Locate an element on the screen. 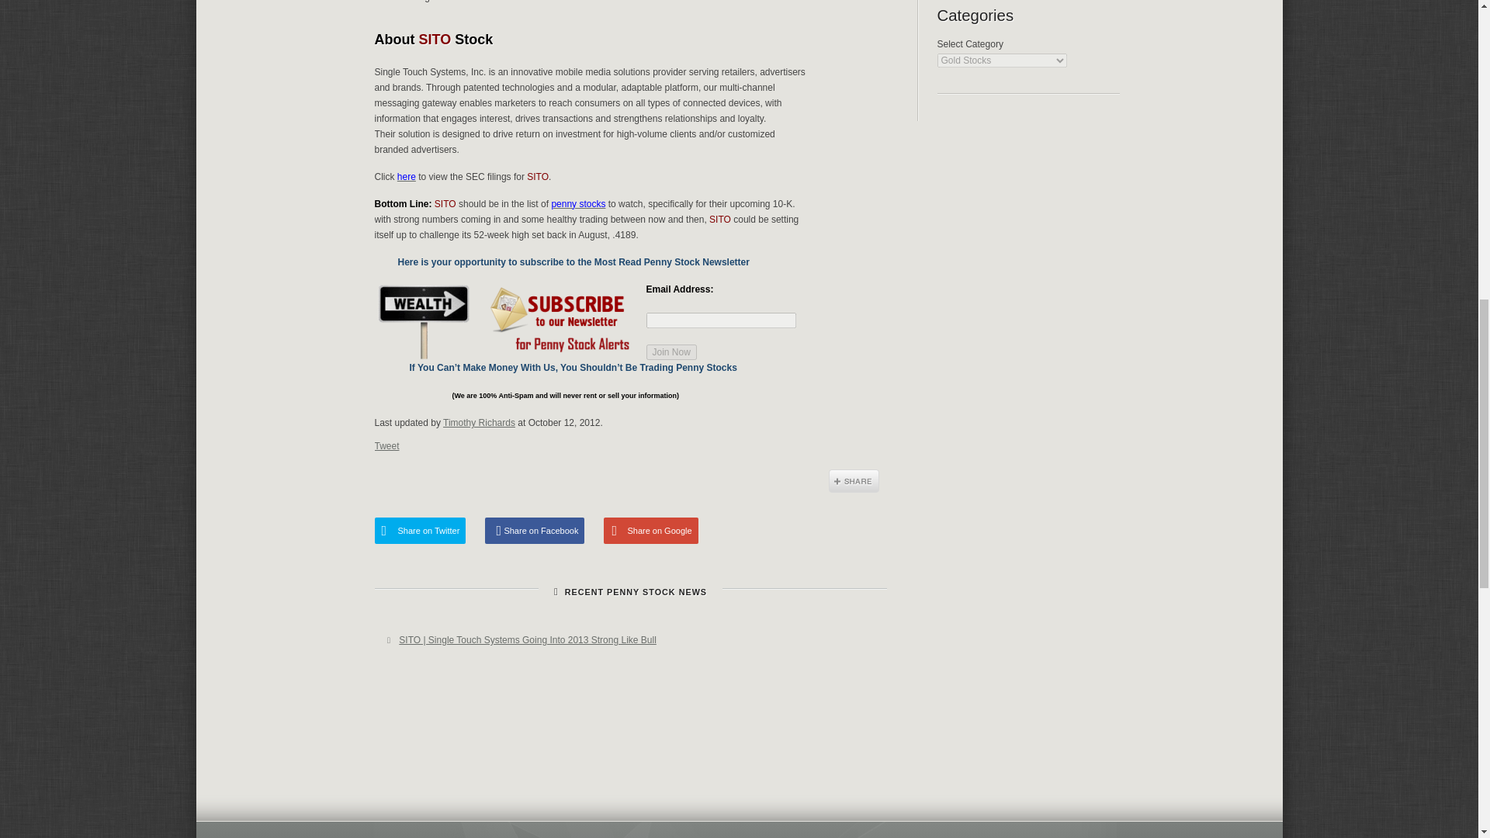 This screenshot has height=838, width=1490. Tweet is located at coordinates (386, 446).